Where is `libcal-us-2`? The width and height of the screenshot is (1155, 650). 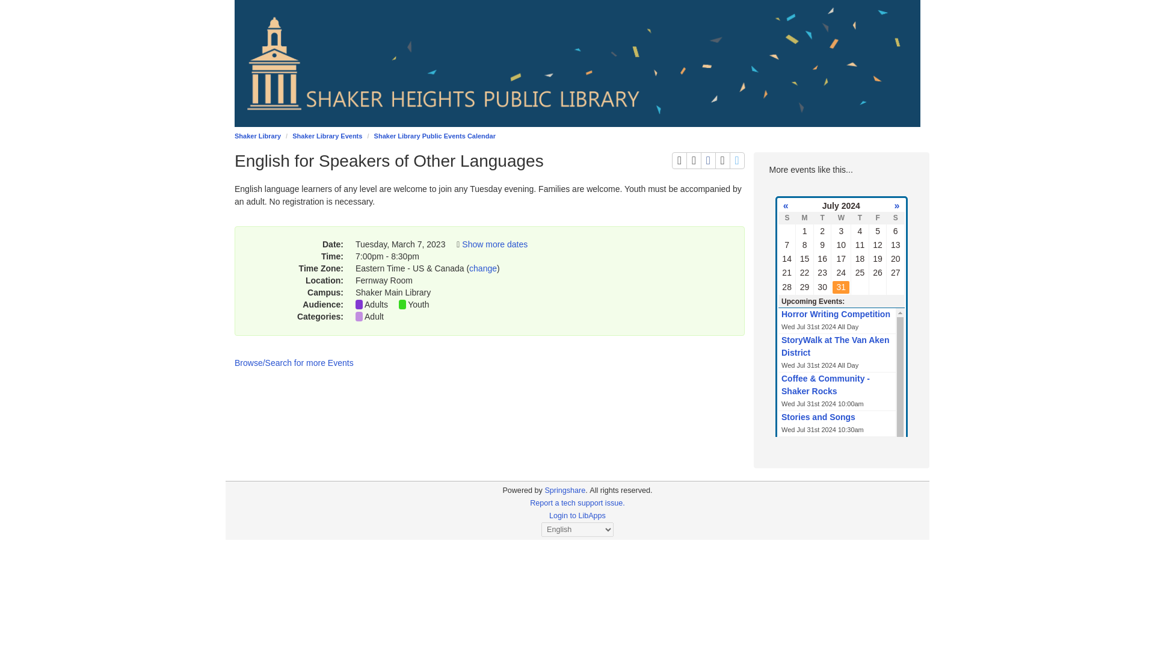
libcal-us-2 is located at coordinates (522, 490).